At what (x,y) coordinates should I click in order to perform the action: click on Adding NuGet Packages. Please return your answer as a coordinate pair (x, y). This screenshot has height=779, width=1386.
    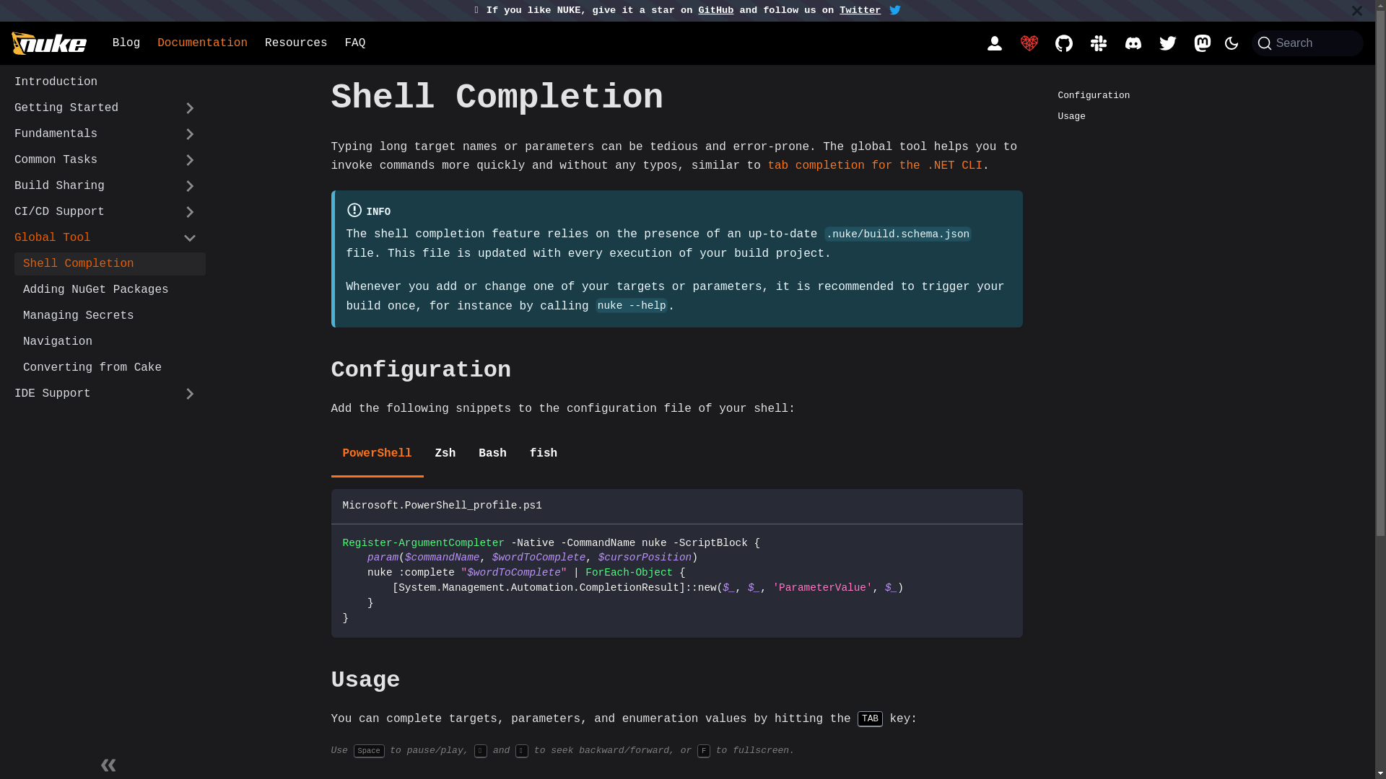
    Looking at the image, I should click on (110, 290).